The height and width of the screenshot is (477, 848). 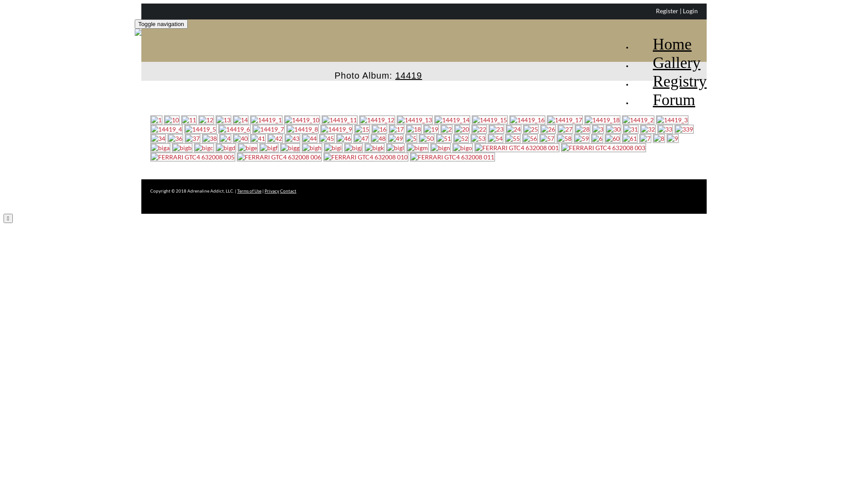 I want to click on 28 (click to enlarge), so click(x=583, y=129).